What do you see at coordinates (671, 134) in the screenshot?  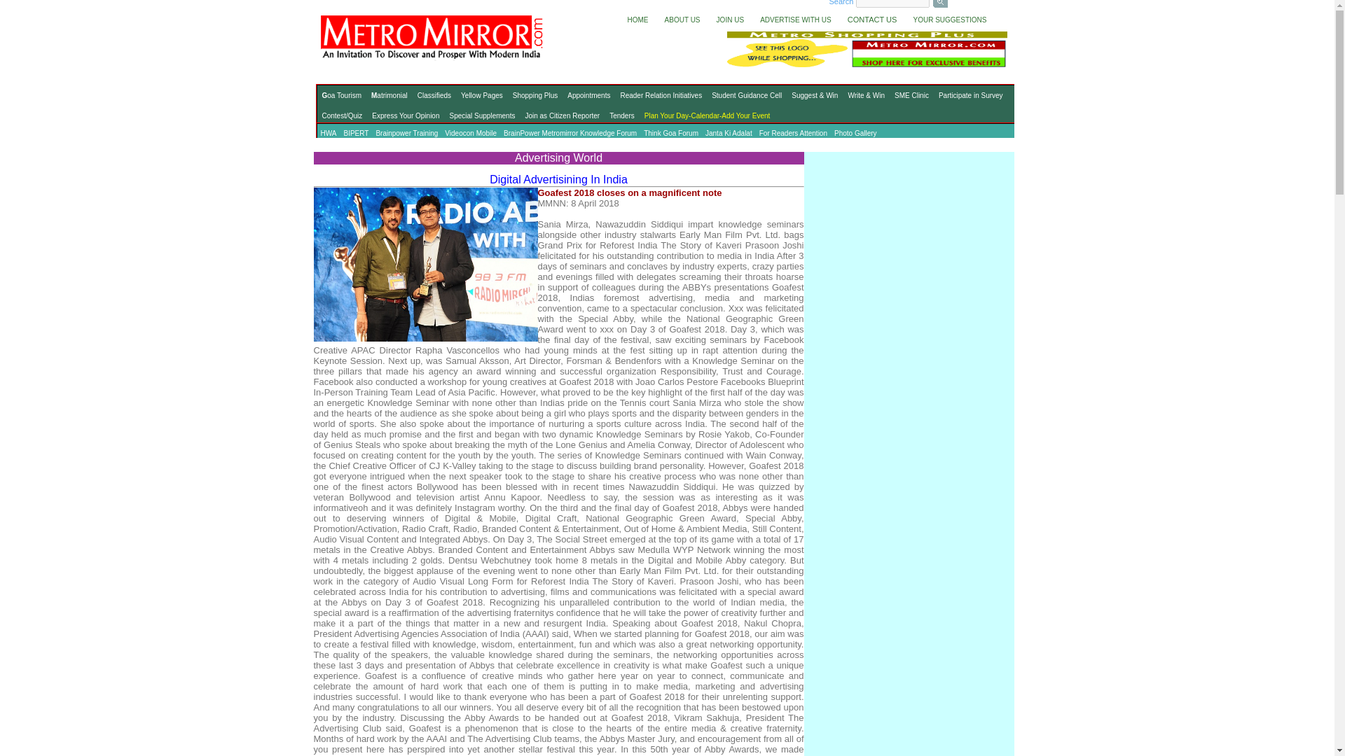 I see `Think Goa Forum` at bounding box center [671, 134].